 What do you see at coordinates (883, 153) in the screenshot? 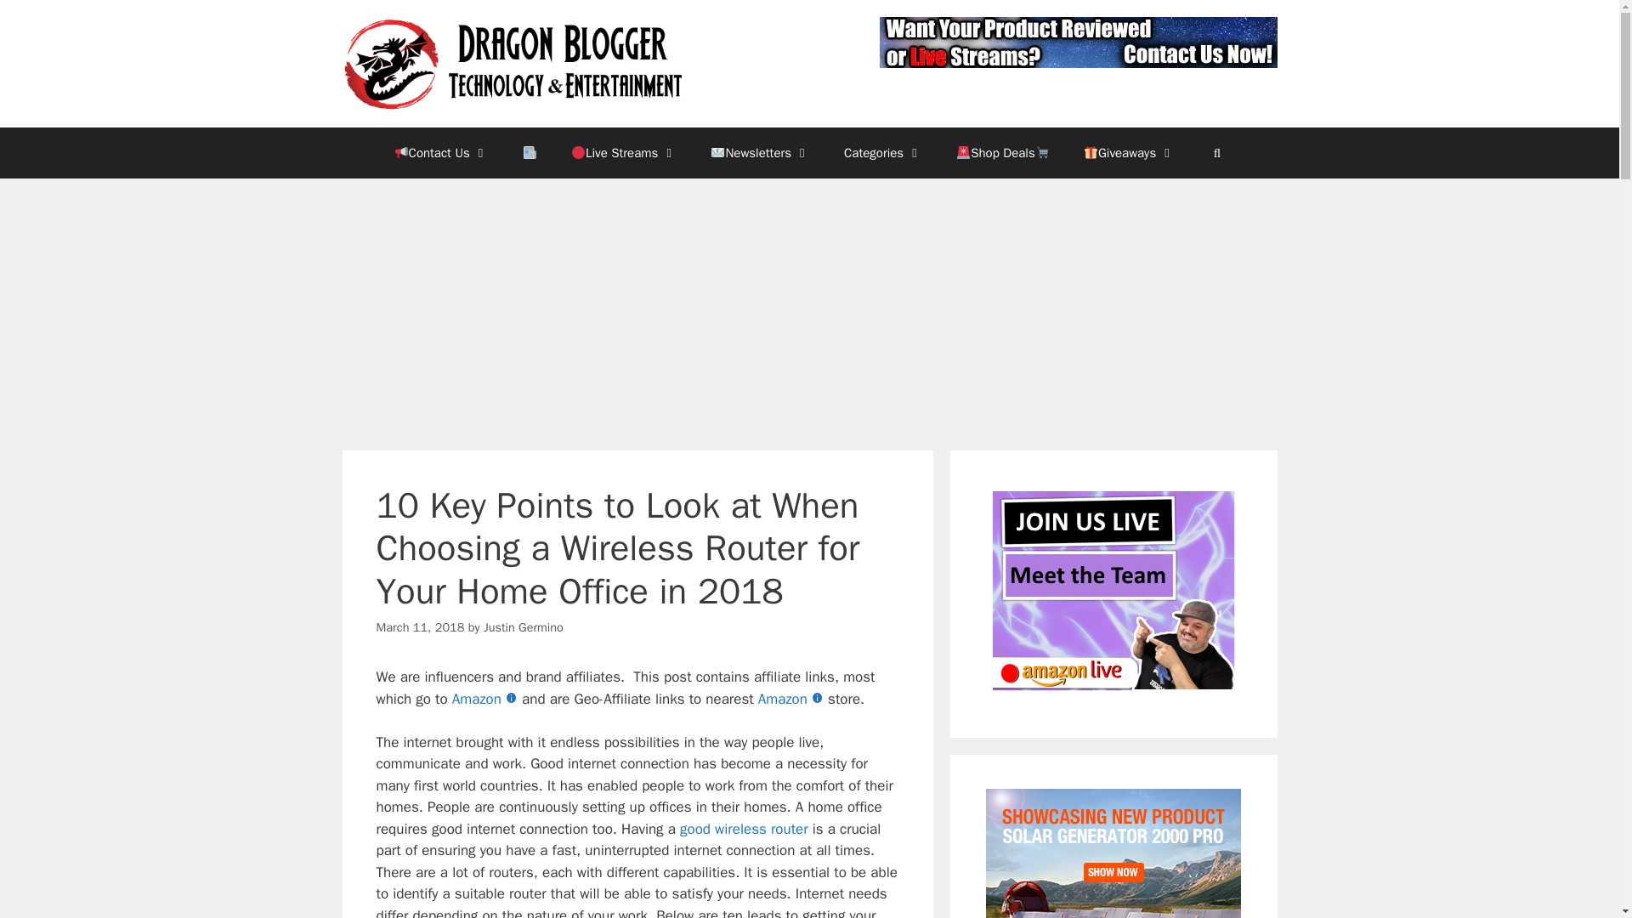
I see `Categories` at bounding box center [883, 153].